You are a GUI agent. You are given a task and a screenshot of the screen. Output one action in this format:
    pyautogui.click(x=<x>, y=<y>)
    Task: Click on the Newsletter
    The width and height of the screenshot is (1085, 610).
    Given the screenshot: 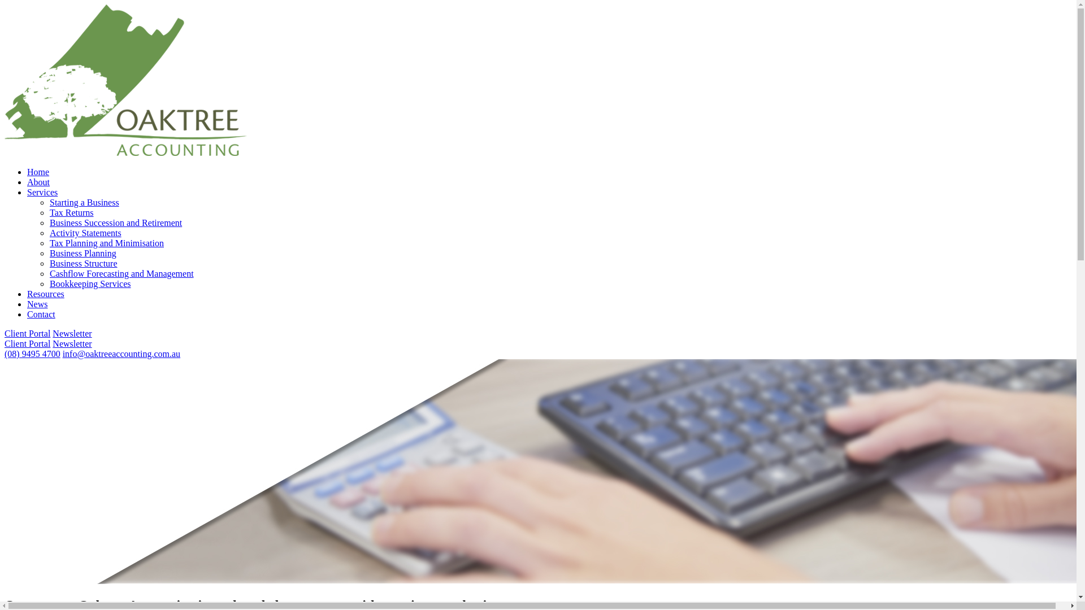 What is the action you would take?
    pyautogui.click(x=72, y=343)
    